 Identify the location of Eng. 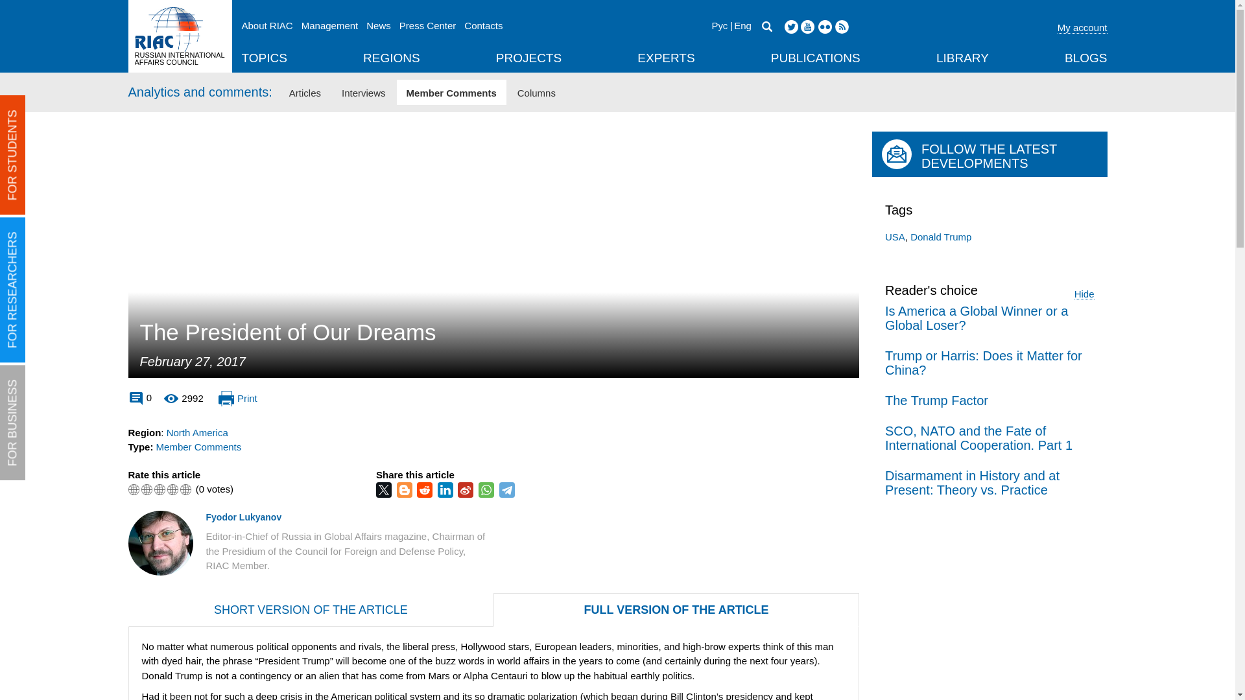
(741, 26).